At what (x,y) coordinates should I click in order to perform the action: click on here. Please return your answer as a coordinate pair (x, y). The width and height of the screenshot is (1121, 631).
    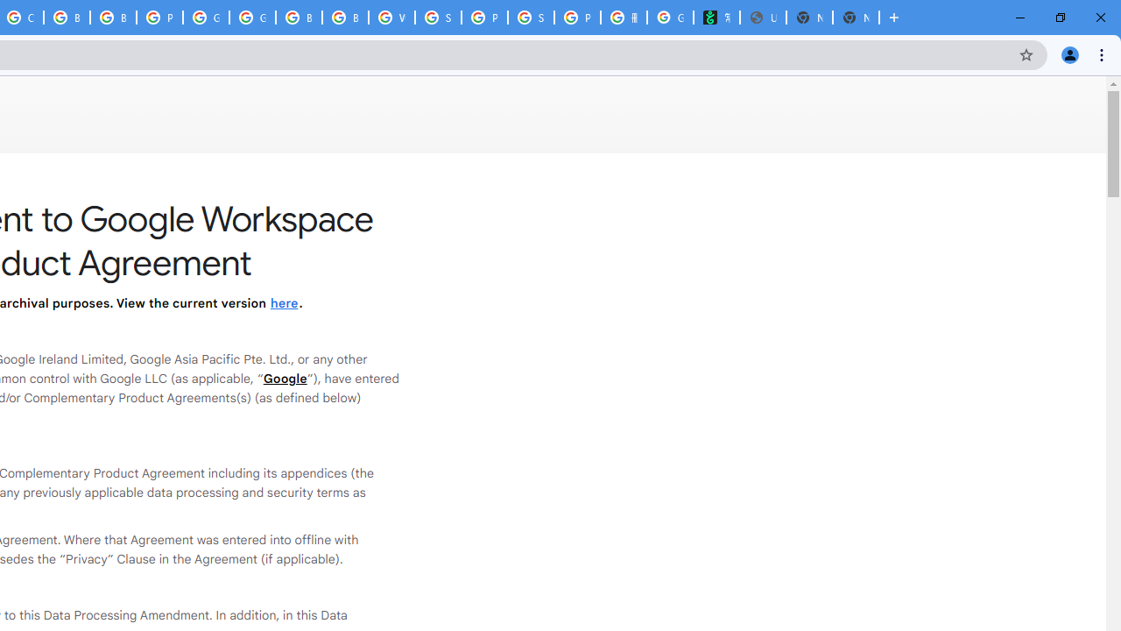
    Looking at the image, I should click on (284, 303).